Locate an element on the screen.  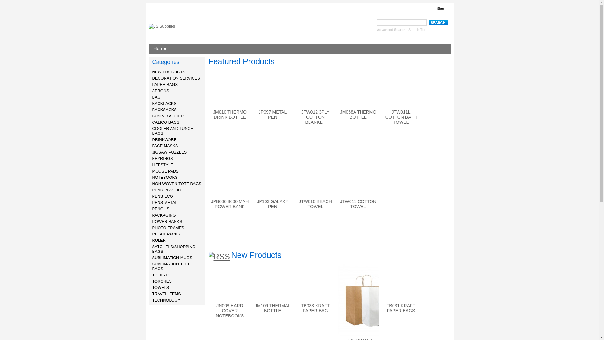
Home is located at coordinates (160, 49).